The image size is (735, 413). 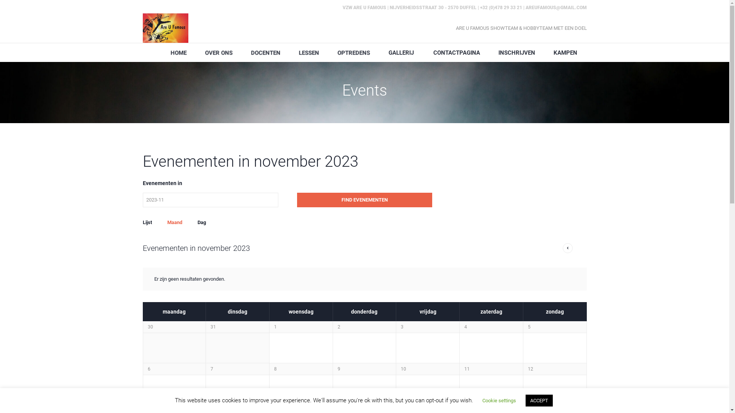 I want to click on GALLERIJ, so click(x=400, y=52).